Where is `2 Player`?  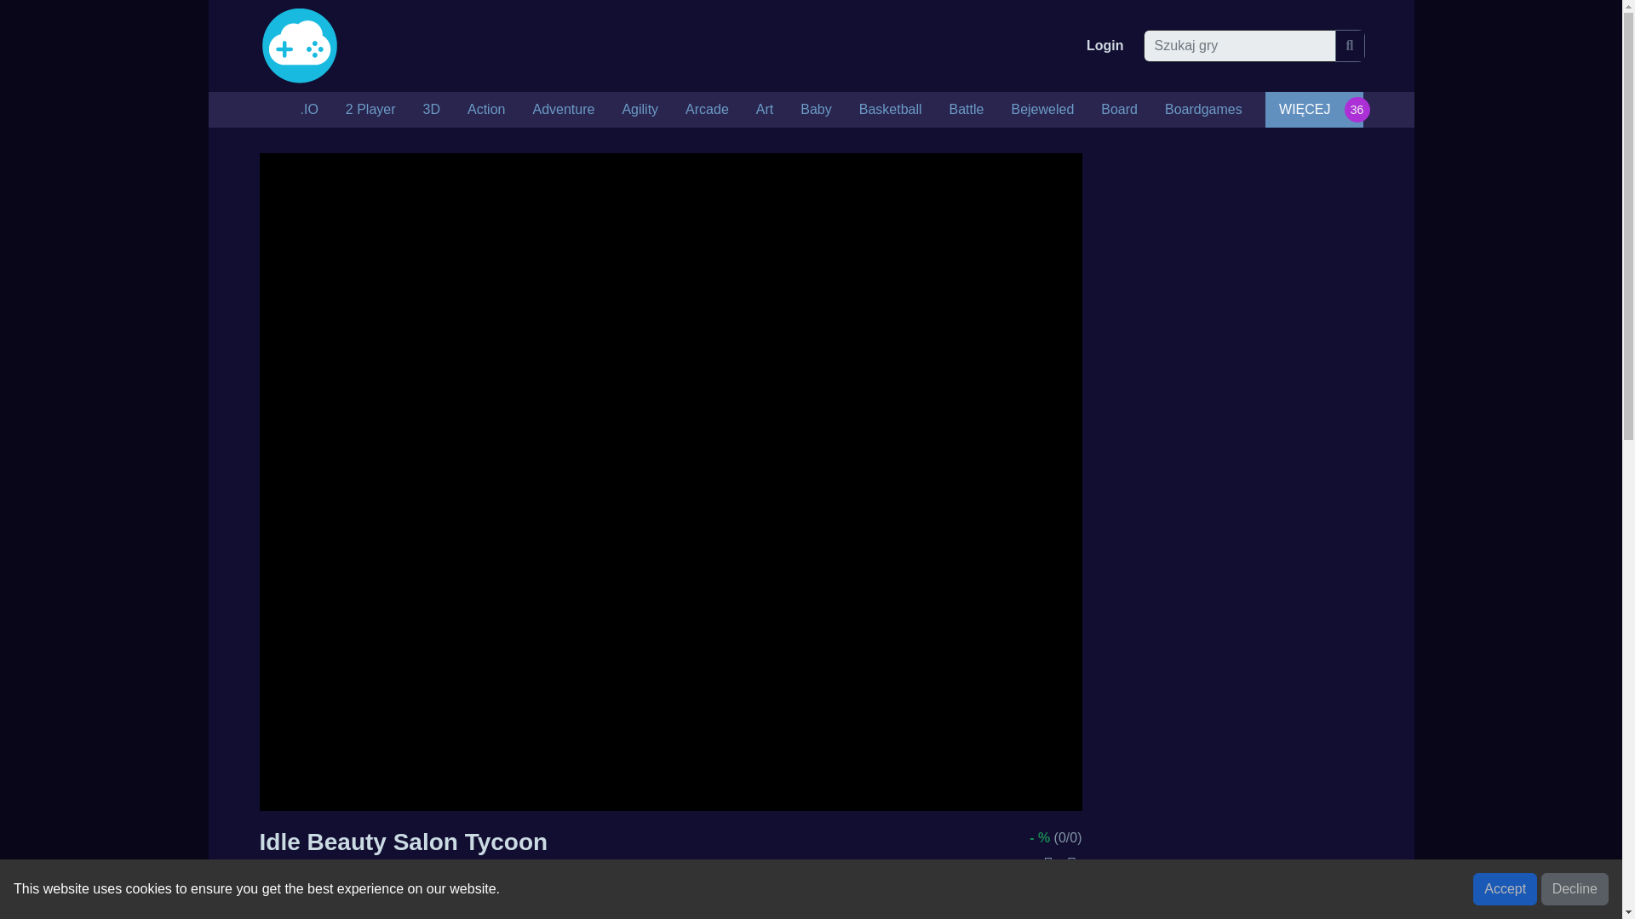 2 Player is located at coordinates (370, 110).